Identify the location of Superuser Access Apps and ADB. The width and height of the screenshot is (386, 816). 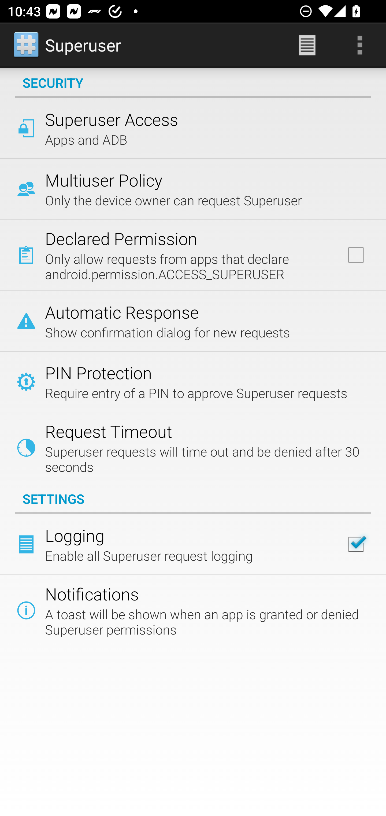
(193, 128).